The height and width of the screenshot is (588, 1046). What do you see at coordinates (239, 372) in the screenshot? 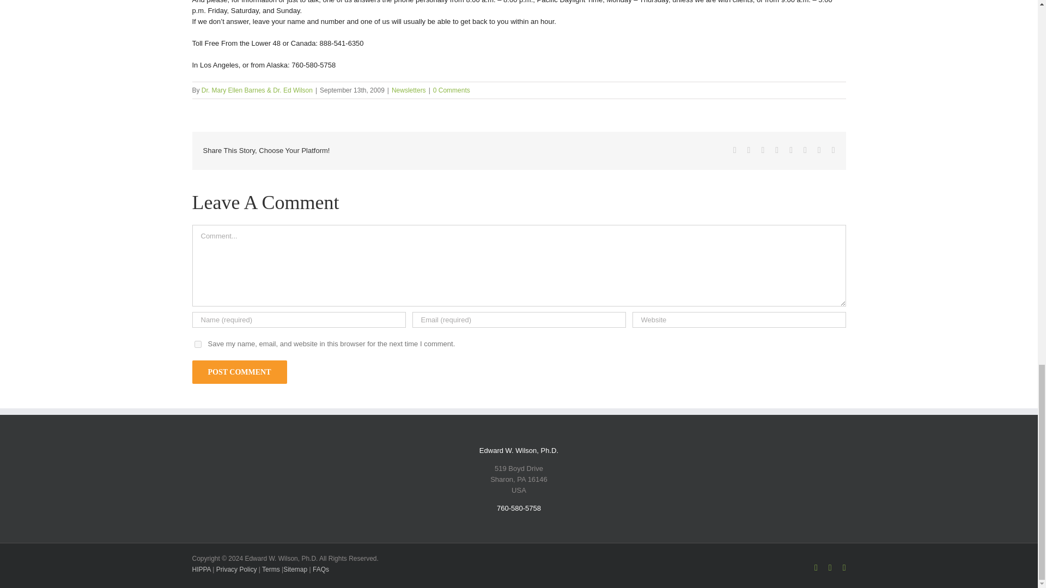
I see `Post Comment` at bounding box center [239, 372].